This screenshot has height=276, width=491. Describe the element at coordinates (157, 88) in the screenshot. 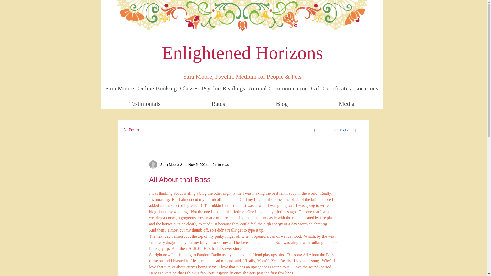

I see `Online Booking` at that location.